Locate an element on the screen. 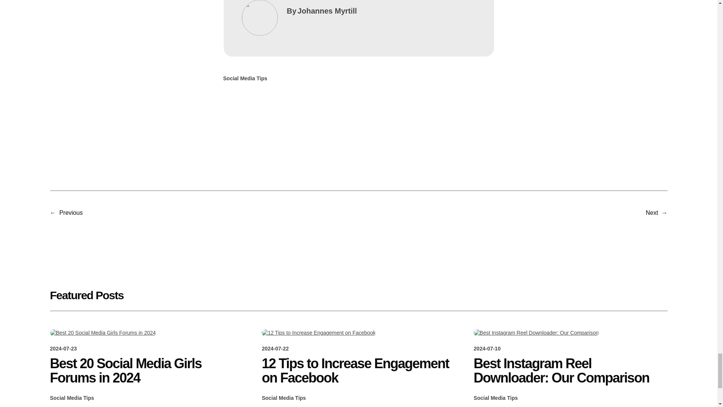 Image resolution: width=723 pixels, height=407 pixels. Social Media Tips is located at coordinates (496, 398).